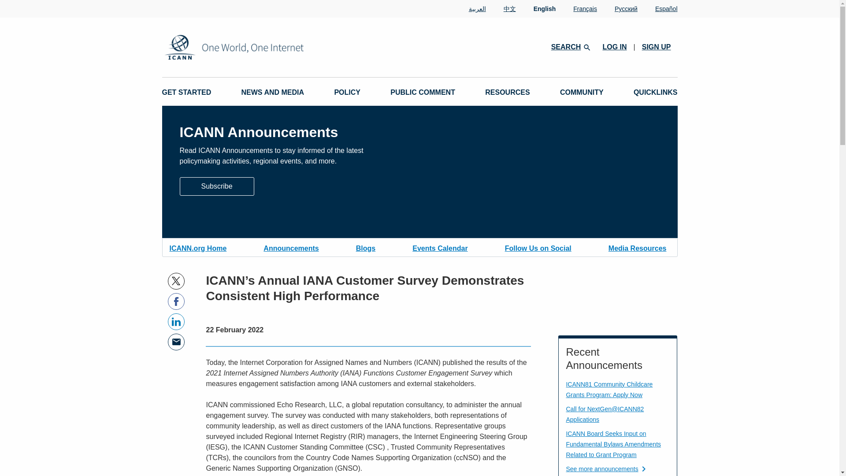  Describe the element at coordinates (538, 247) in the screenshot. I see `Follow Us on Social` at that location.